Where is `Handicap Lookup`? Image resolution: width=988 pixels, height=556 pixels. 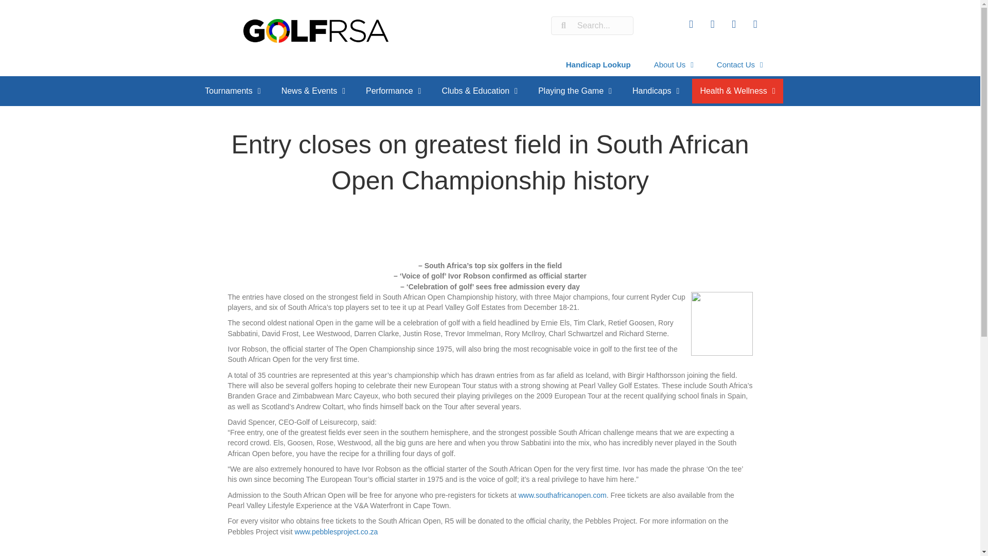
Handicap Lookup is located at coordinates (598, 64).